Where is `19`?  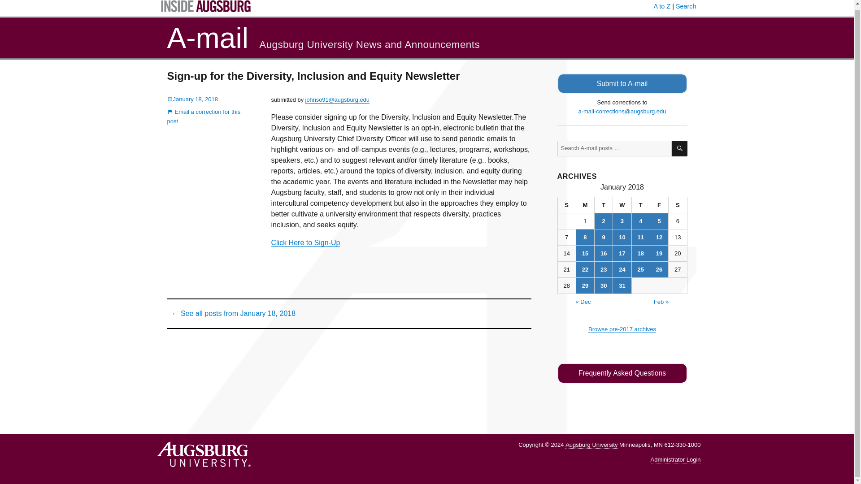 19 is located at coordinates (659, 253).